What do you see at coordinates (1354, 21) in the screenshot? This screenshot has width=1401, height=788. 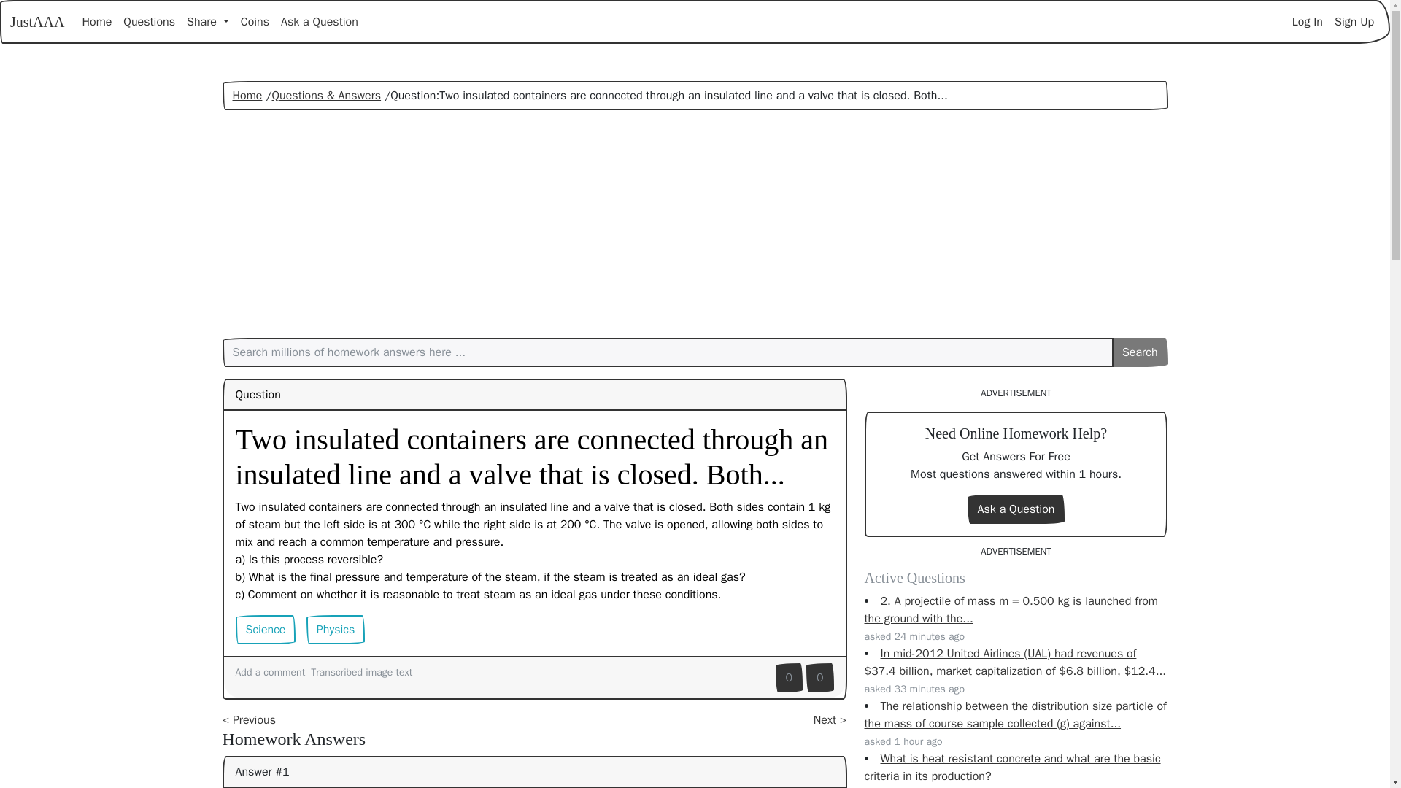 I see `Sign Up` at bounding box center [1354, 21].